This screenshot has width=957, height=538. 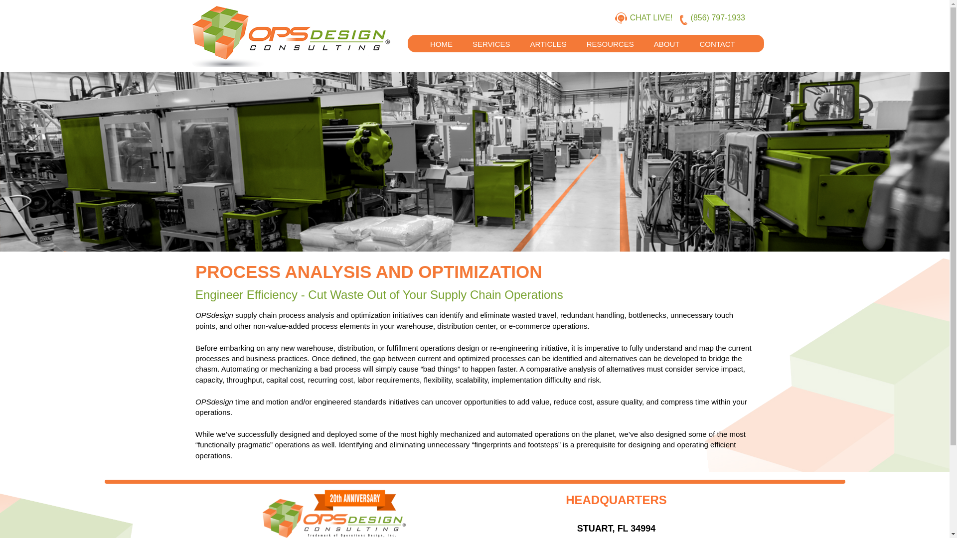 What do you see at coordinates (717, 38) in the screenshot?
I see `CONTACT` at bounding box center [717, 38].